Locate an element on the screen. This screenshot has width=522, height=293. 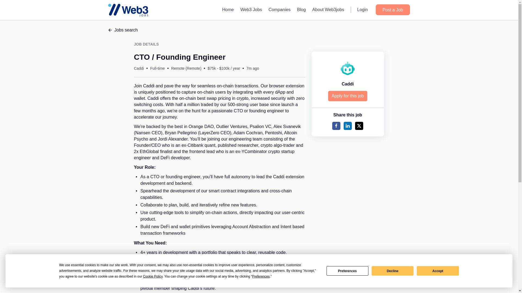
Accept is located at coordinates (438, 271).